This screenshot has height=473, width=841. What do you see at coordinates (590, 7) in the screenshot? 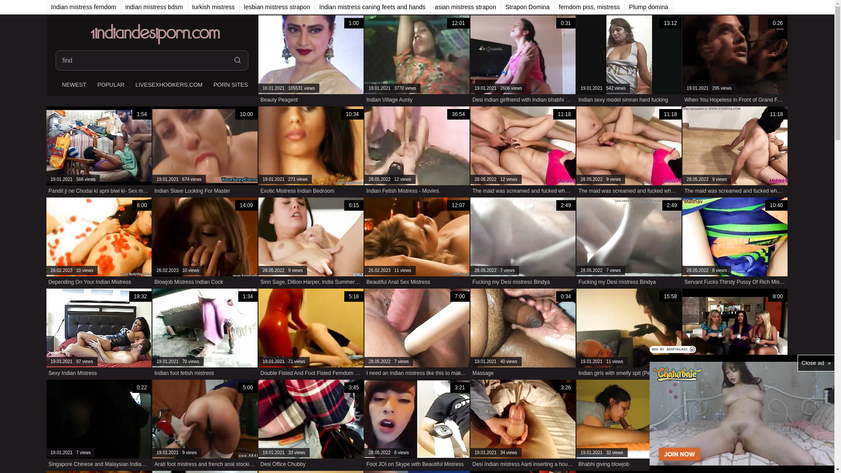
I see `femdom piss, mistress` at bounding box center [590, 7].